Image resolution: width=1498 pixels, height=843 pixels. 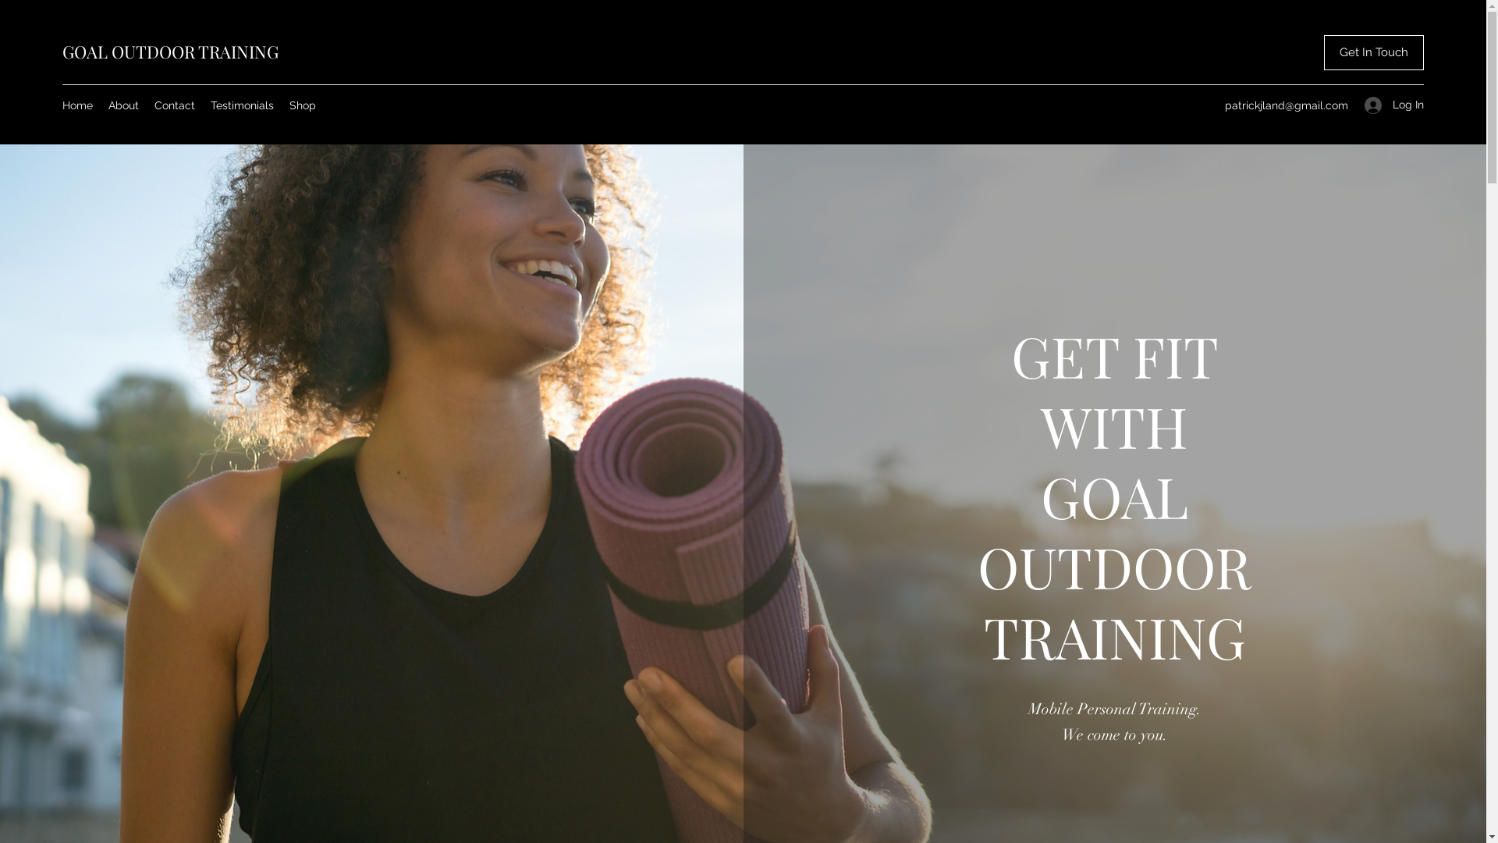 What do you see at coordinates (170, 52) in the screenshot?
I see `GOAL OUTDOOR TRAINING` at bounding box center [170, 52].